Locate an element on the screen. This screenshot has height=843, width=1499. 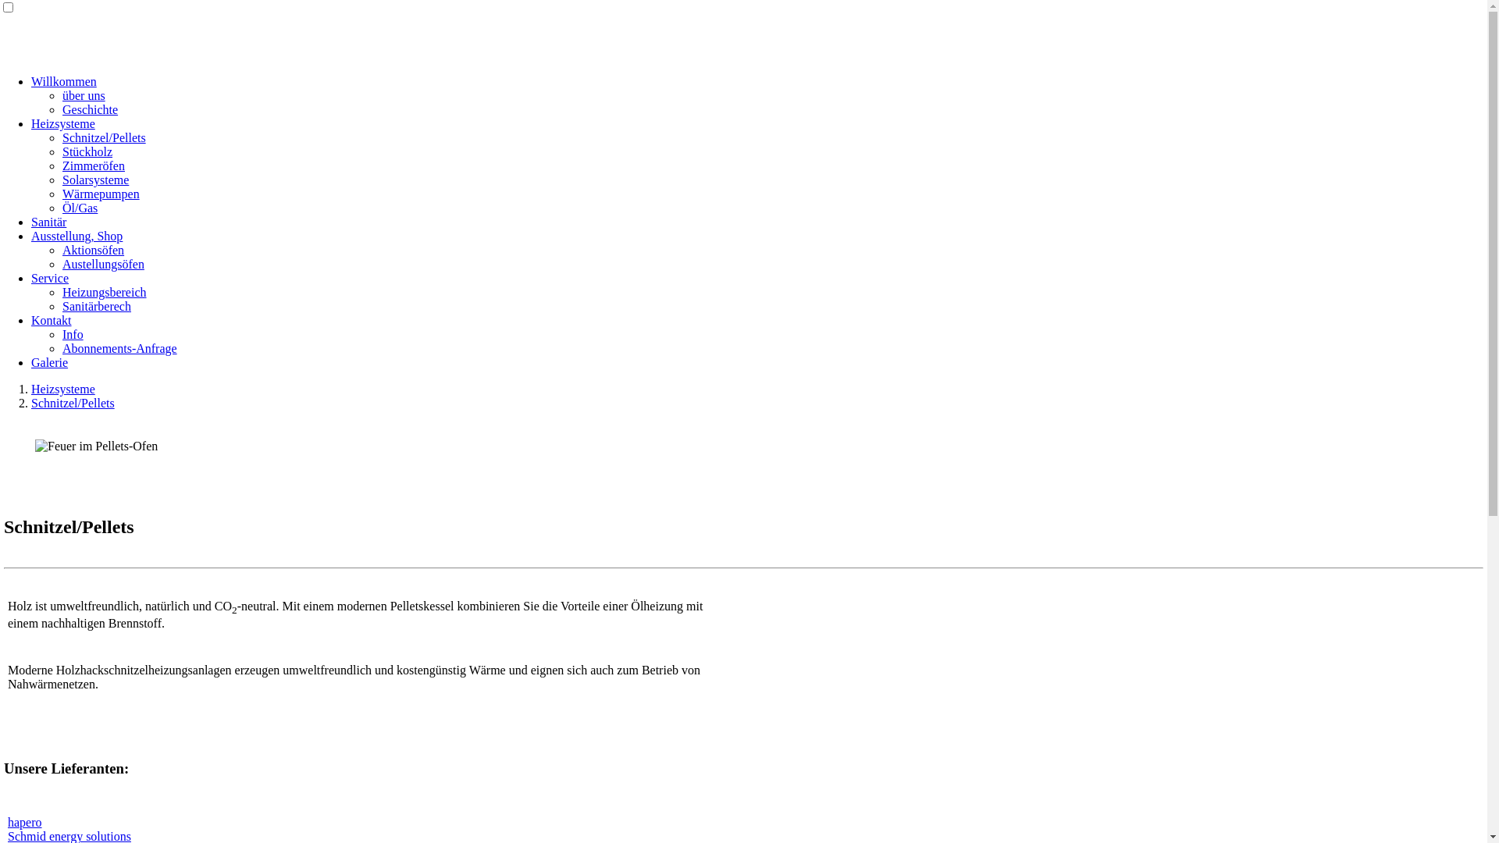
Kontakt is located at coordinates (52, 320).